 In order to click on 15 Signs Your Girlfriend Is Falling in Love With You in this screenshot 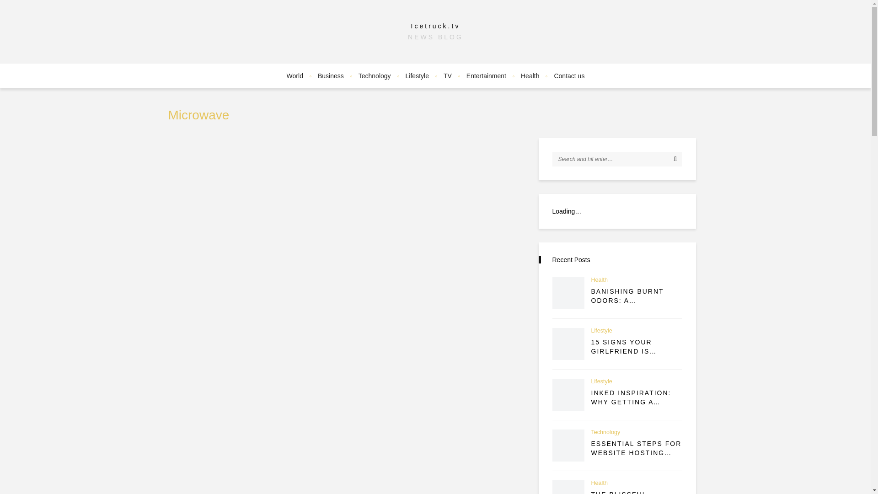, I will do `click(637, 347)`.